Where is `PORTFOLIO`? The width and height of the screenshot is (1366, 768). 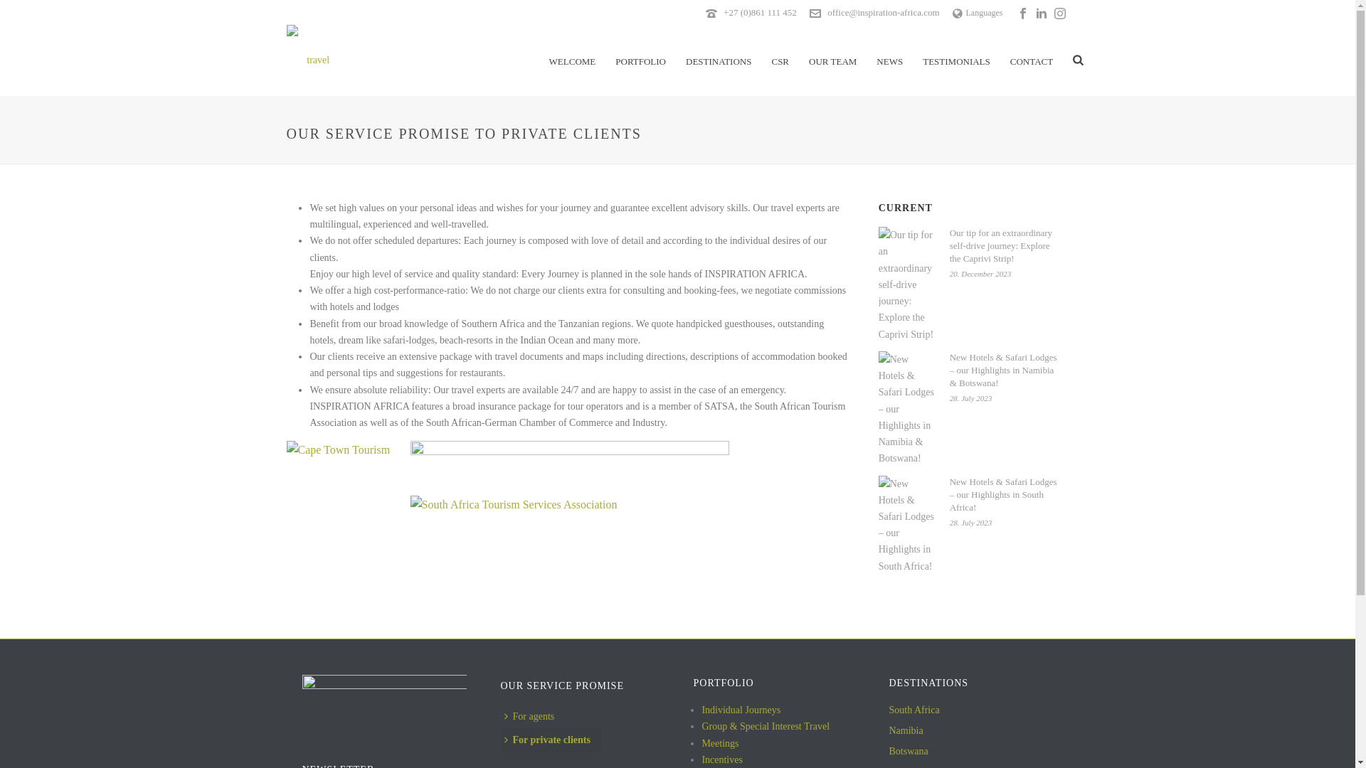
PORTFOLIO is located at coordinates (640, 60).